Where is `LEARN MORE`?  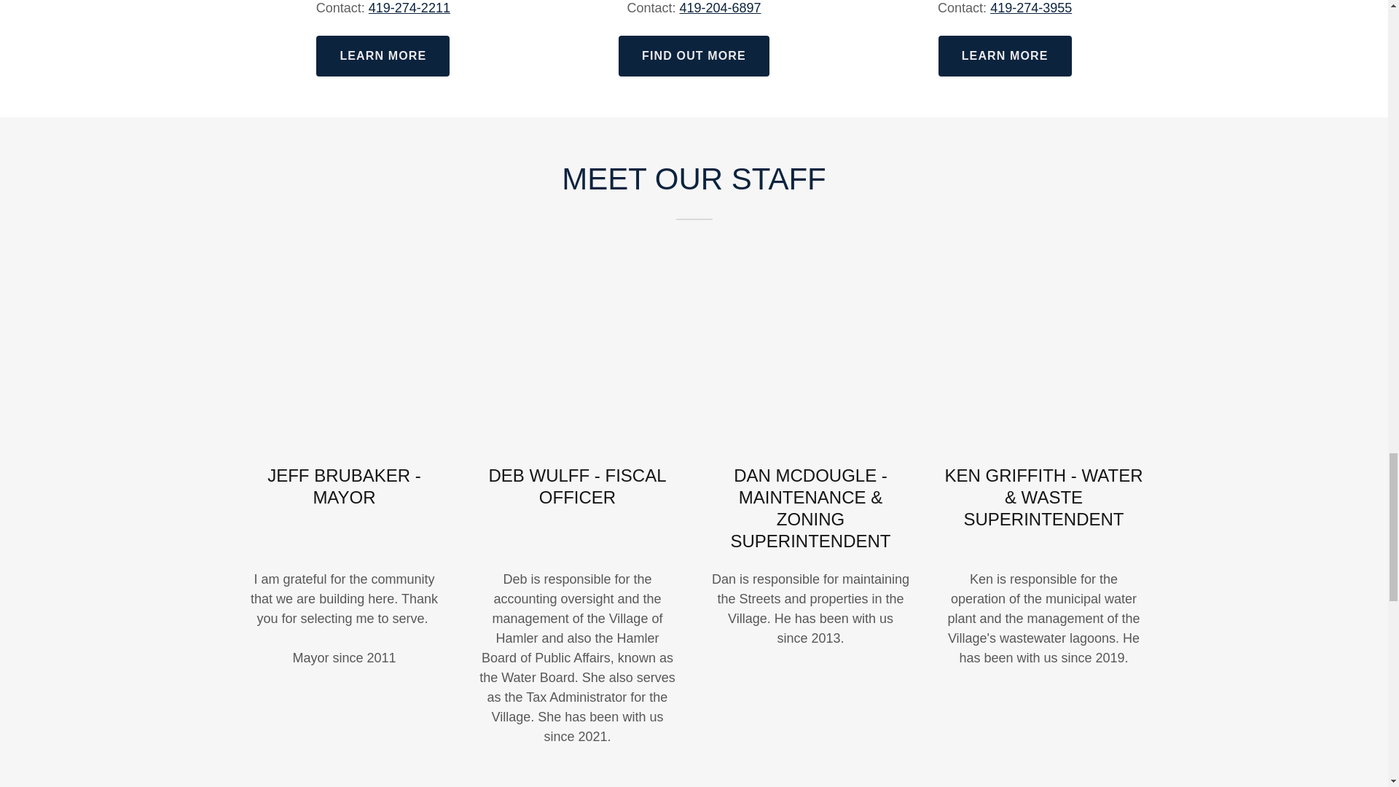
LEARN MORE is located at coordinates (382, 55).